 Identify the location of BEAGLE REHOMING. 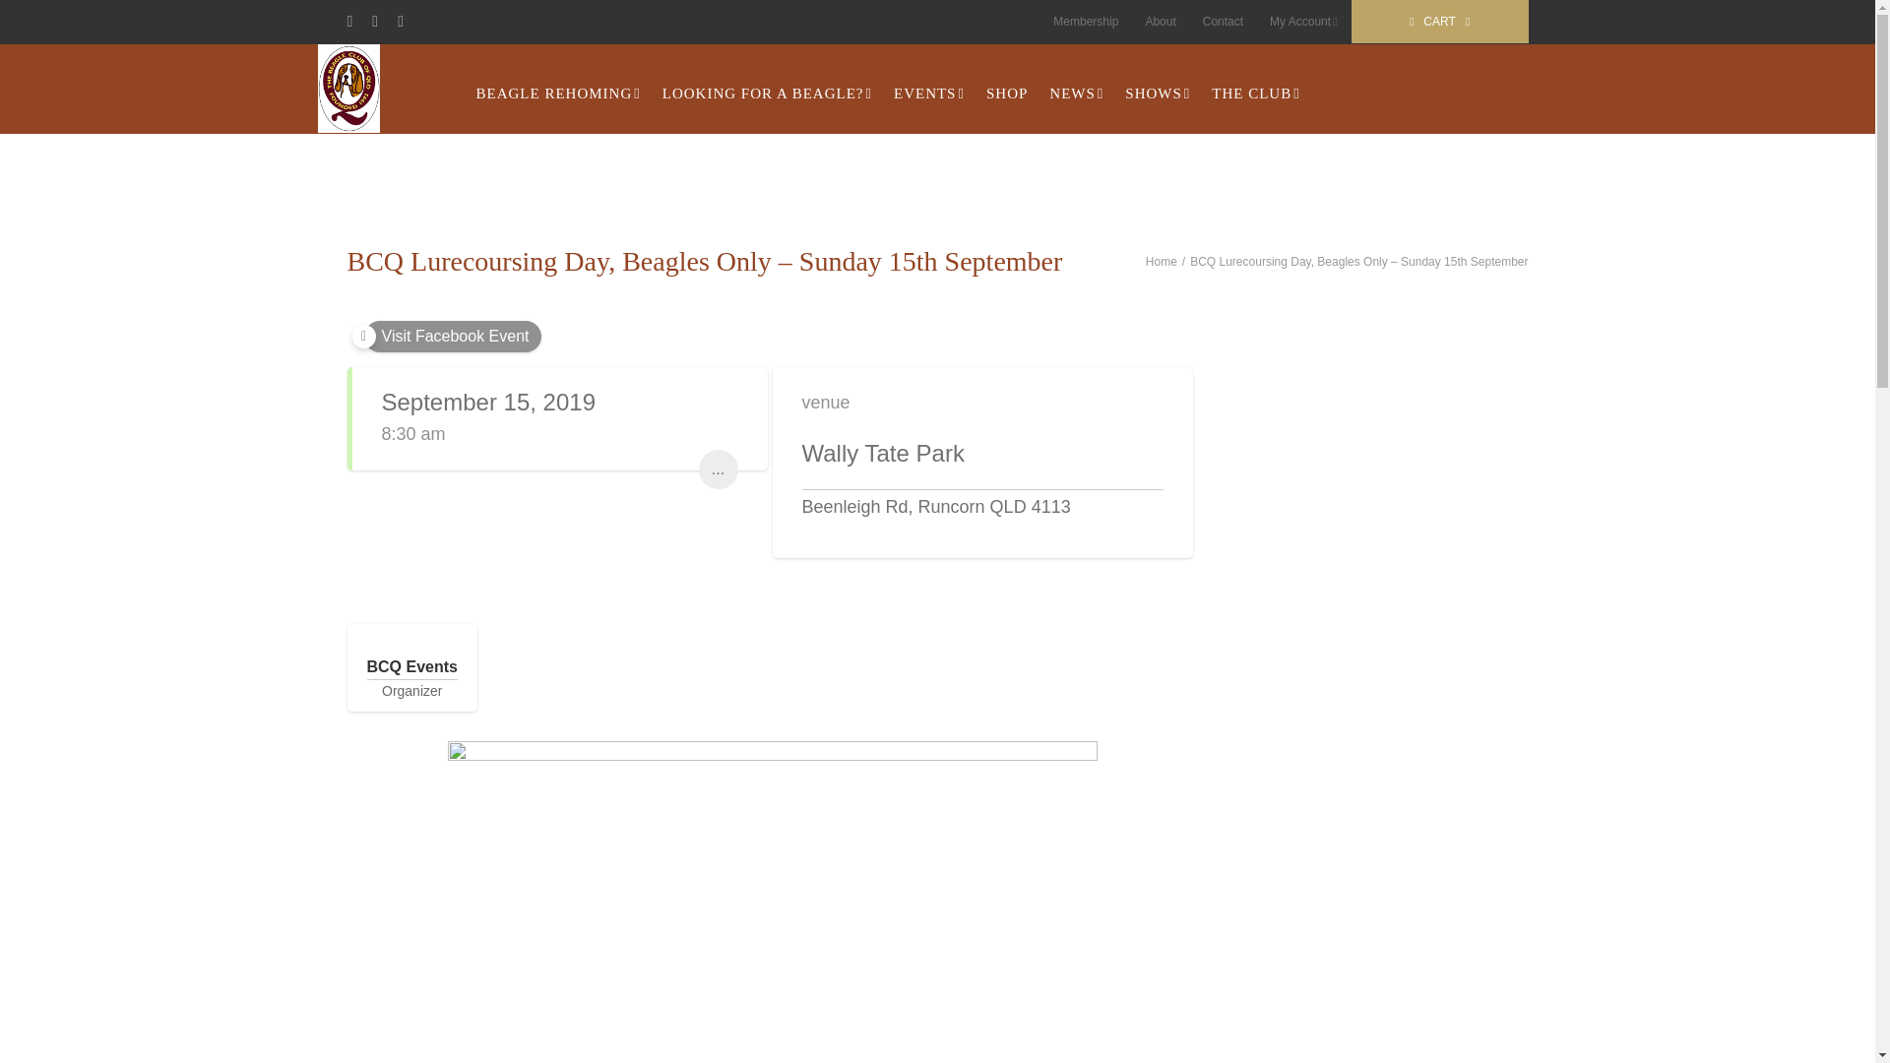
(557, 94).